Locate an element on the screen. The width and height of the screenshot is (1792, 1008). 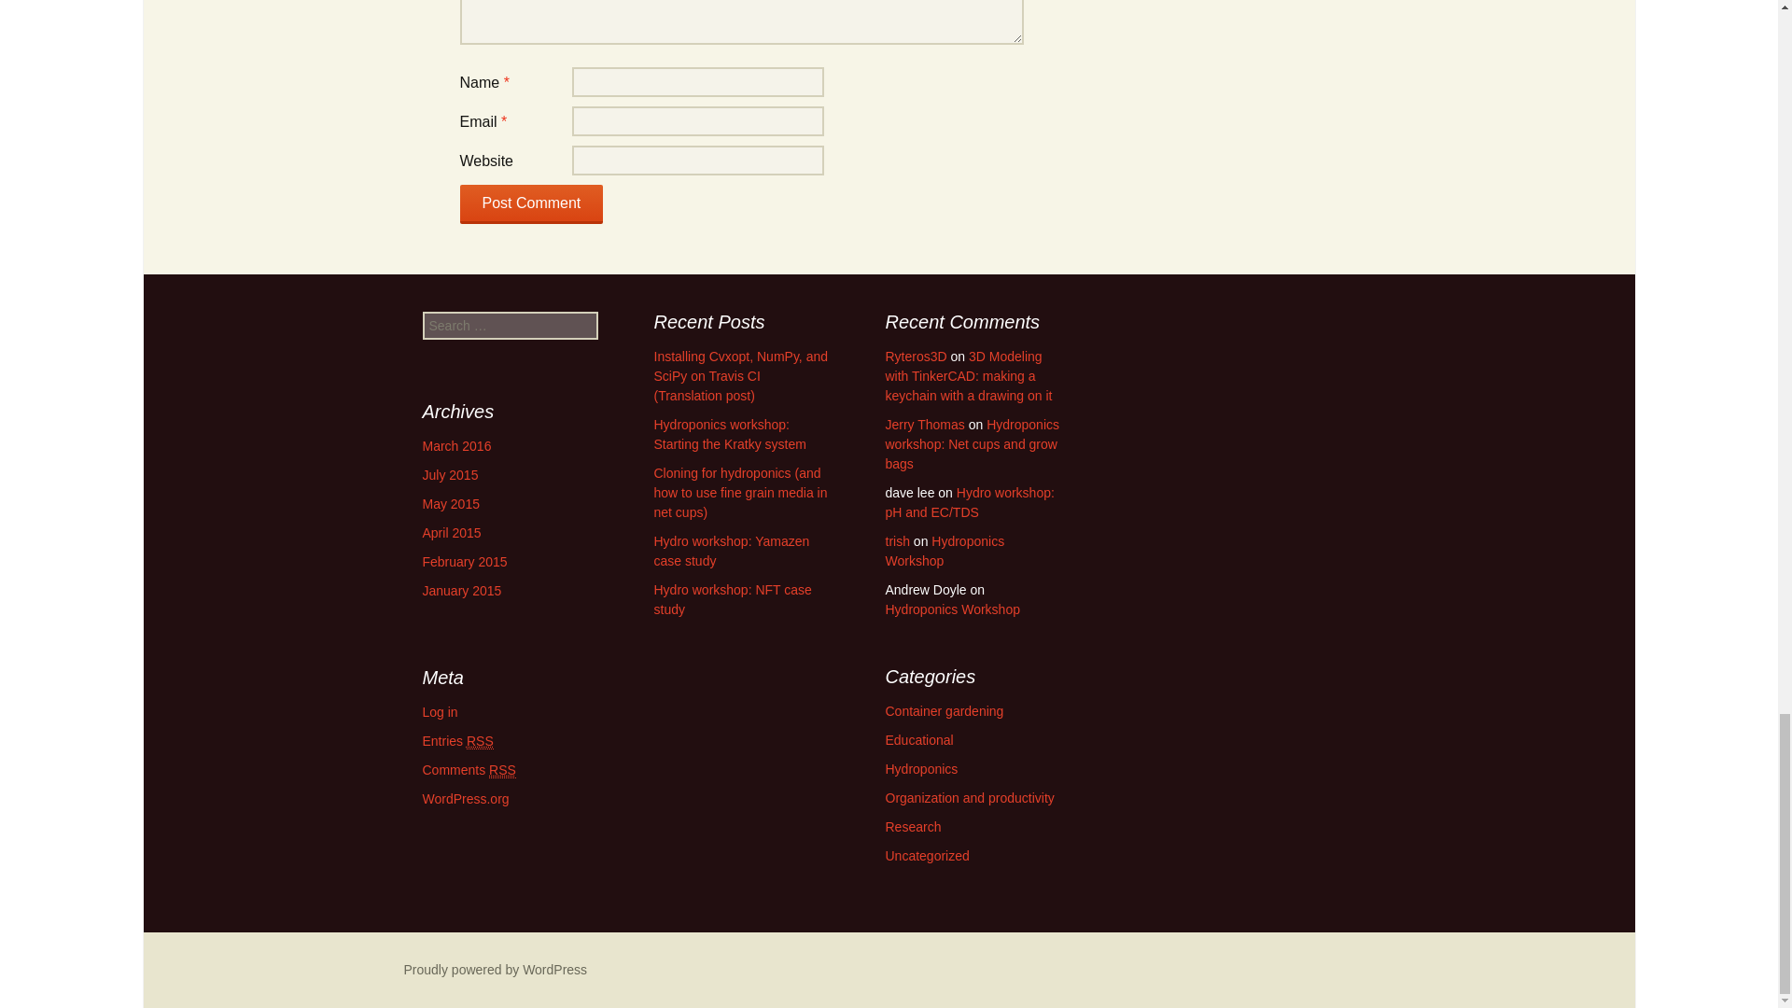
January 2015 is located at coordinates (461, 591).